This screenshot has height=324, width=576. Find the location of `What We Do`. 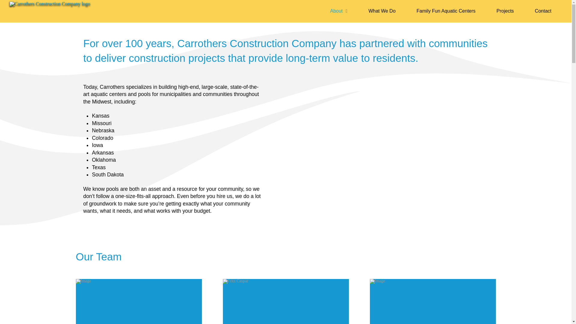

What We Do is located at coordinates (382, 11).